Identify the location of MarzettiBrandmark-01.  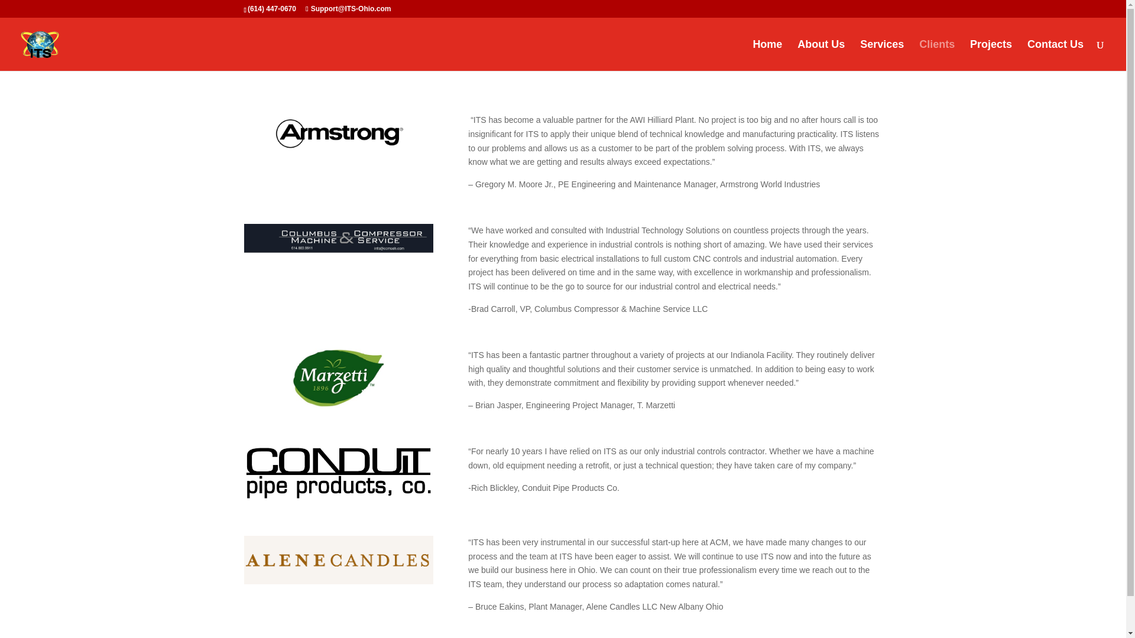
(338, 378).